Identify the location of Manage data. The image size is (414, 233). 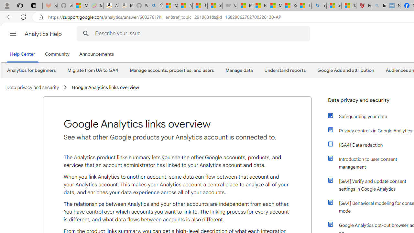
(239, 70).